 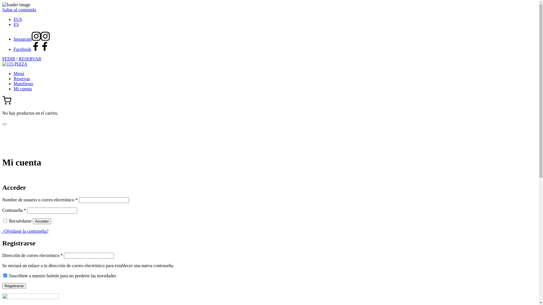 I want to click on Reservas, so click(x=22, y=79).